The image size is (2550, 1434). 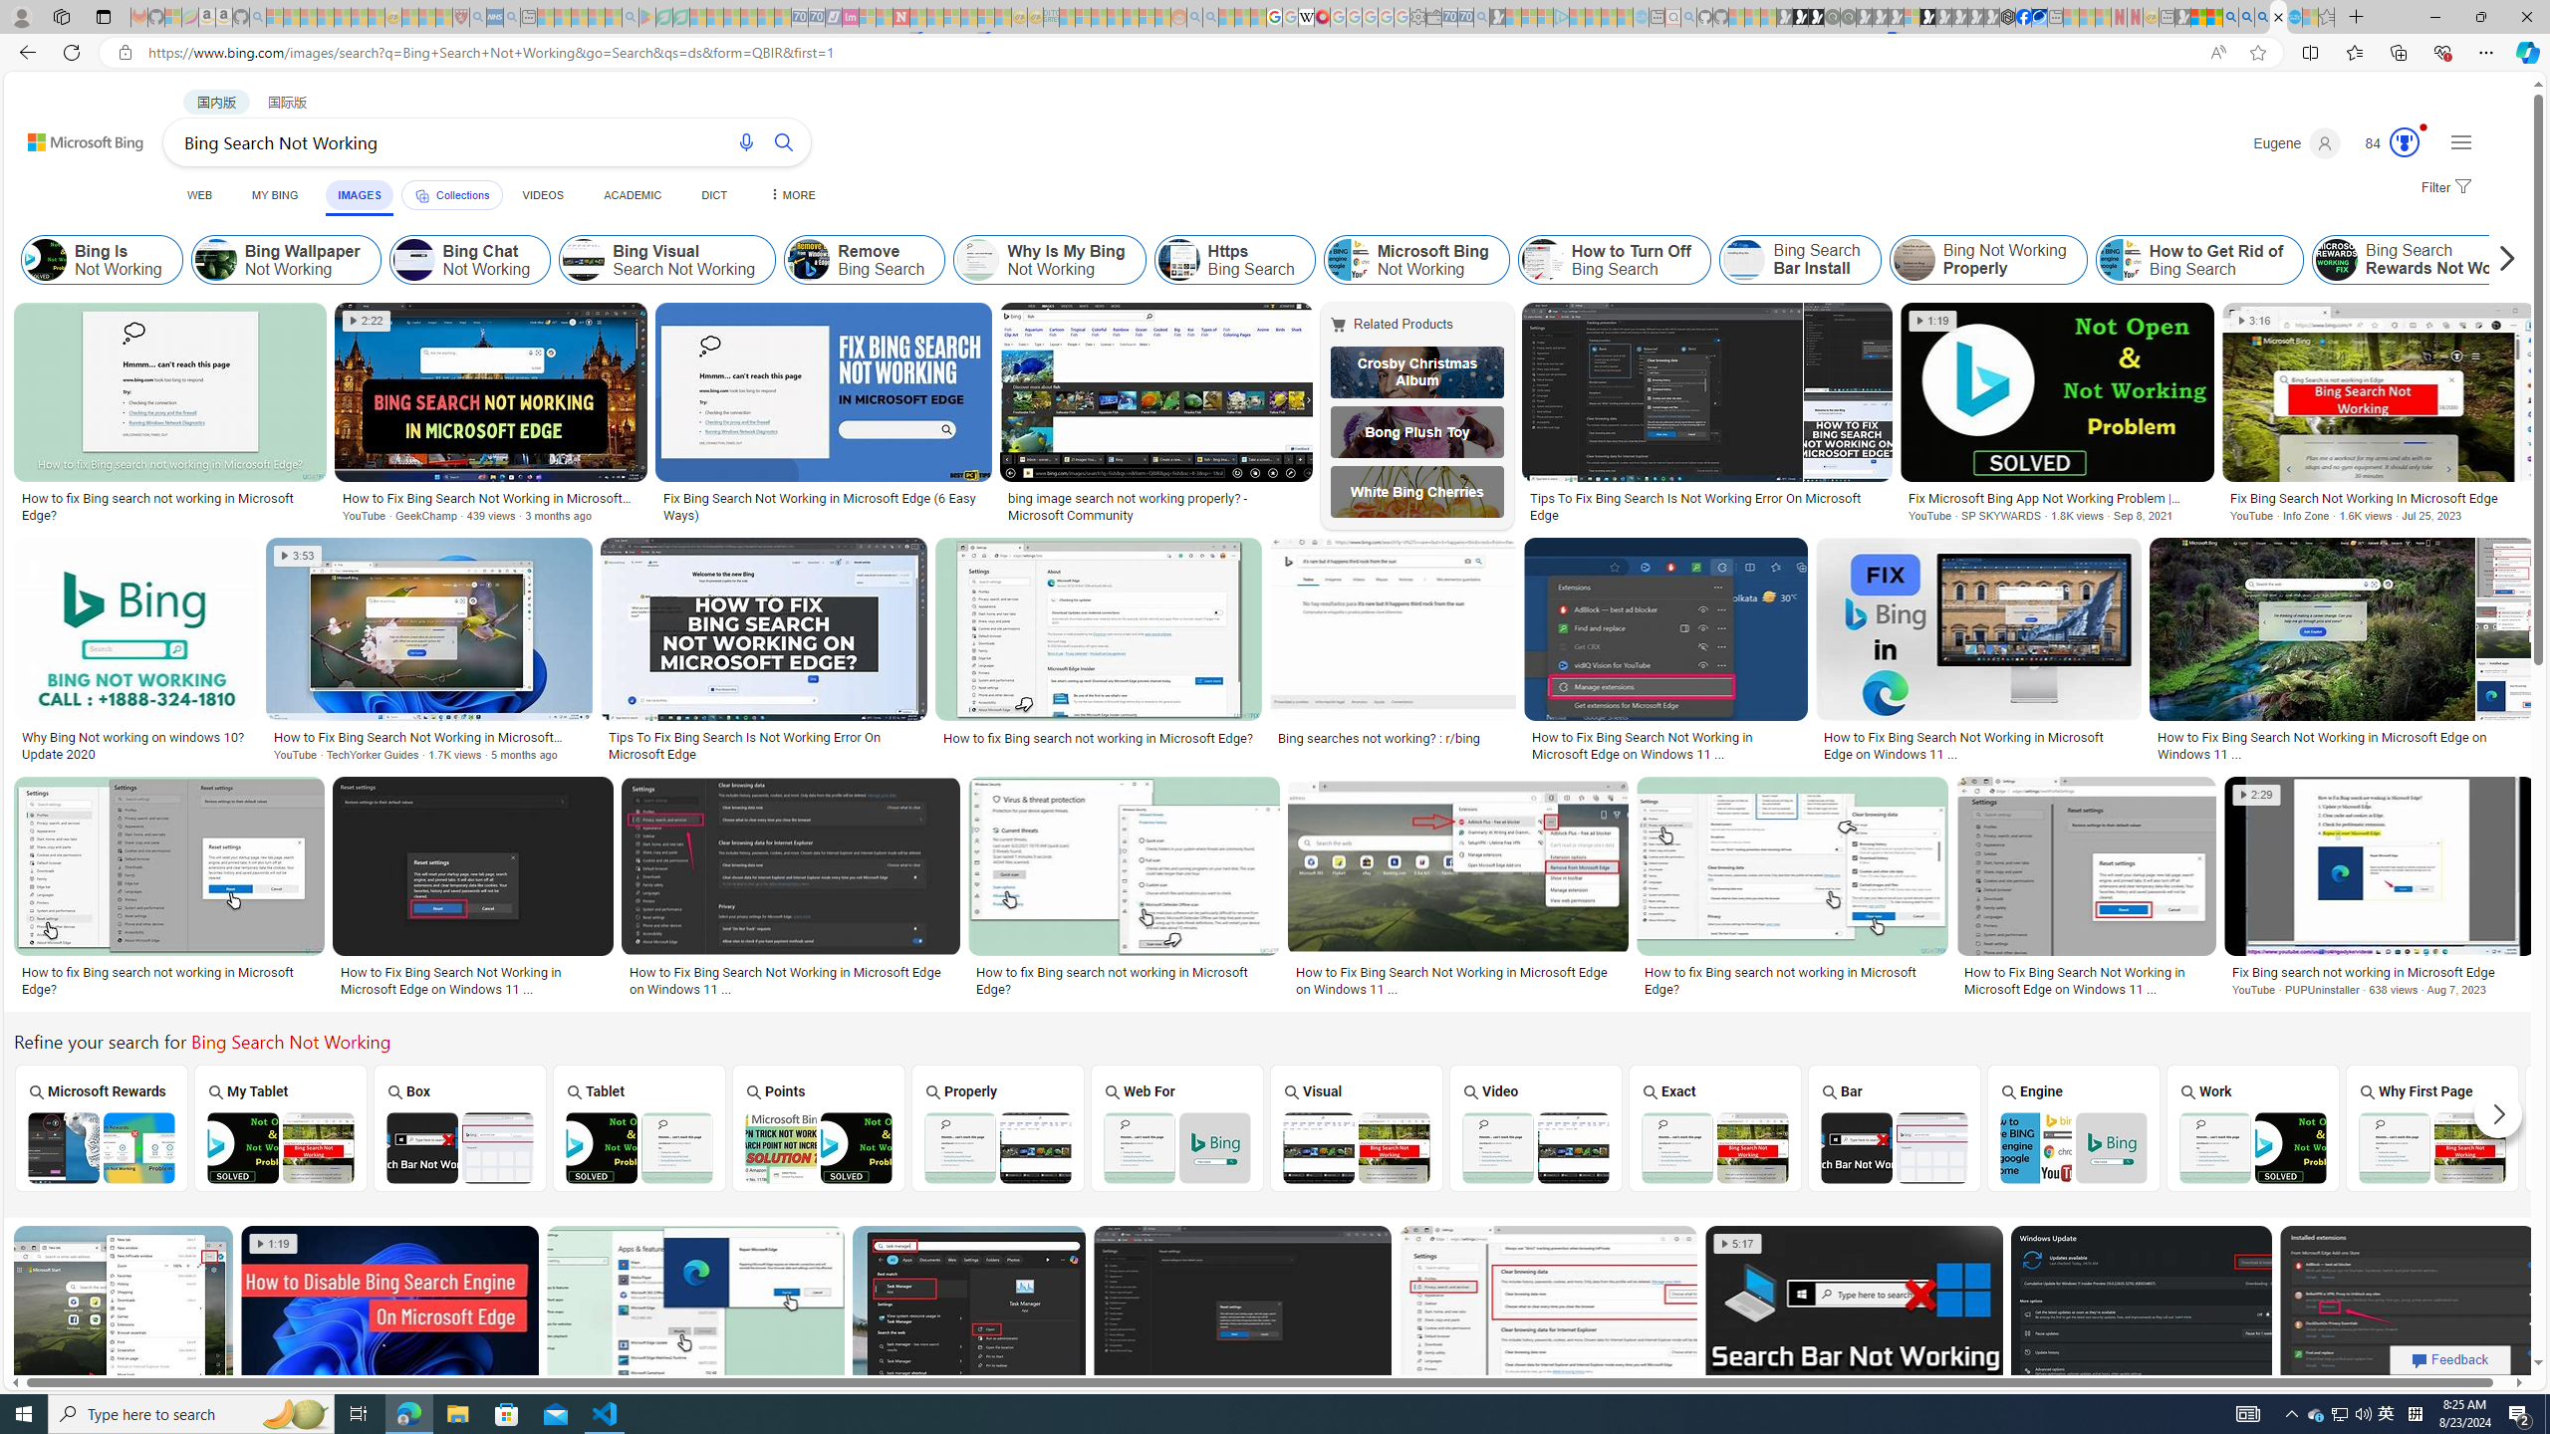 I want to click on How to fix Bing search not working in Microsoft Edge?Save, so click(x=698, y=1338).